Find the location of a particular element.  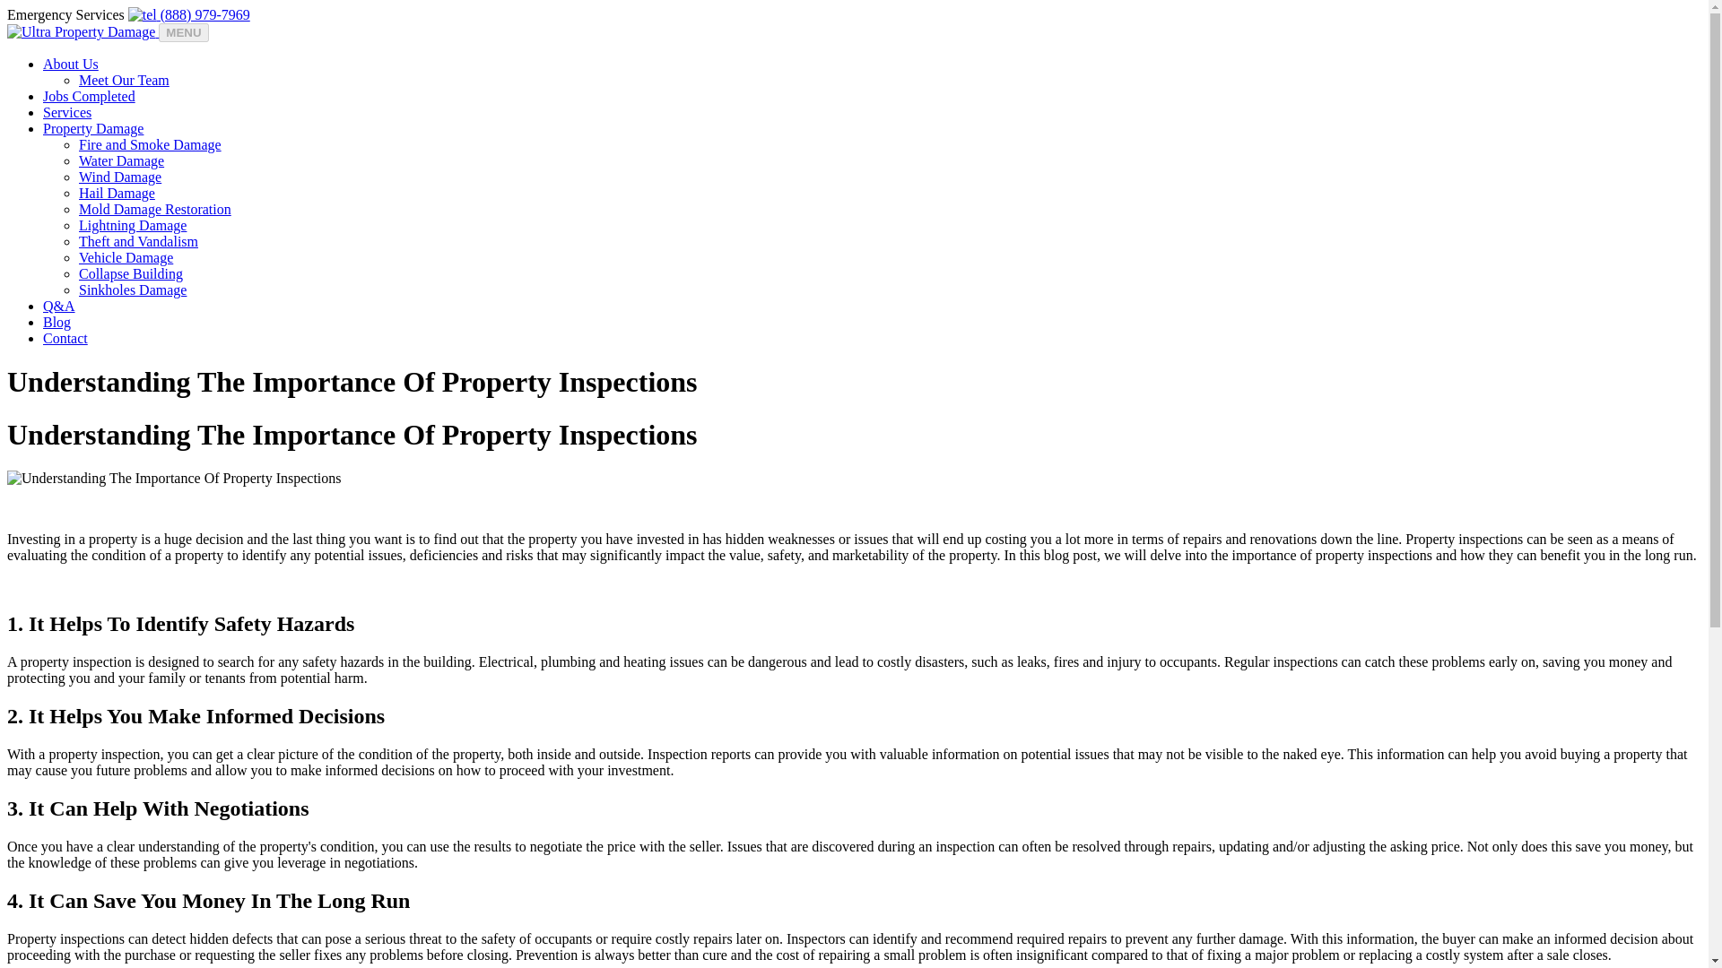

Wind Damage is located at coordinates (120, 177).